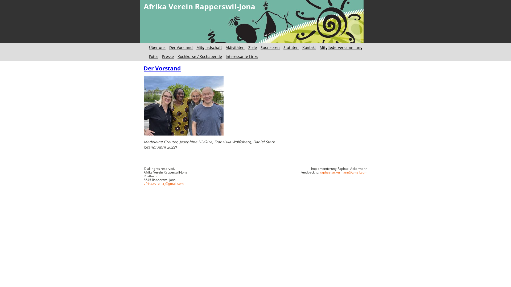 The image size is (511, 287). I want to click on afrika.verein.rj@gmail.com, so click(164, 183).